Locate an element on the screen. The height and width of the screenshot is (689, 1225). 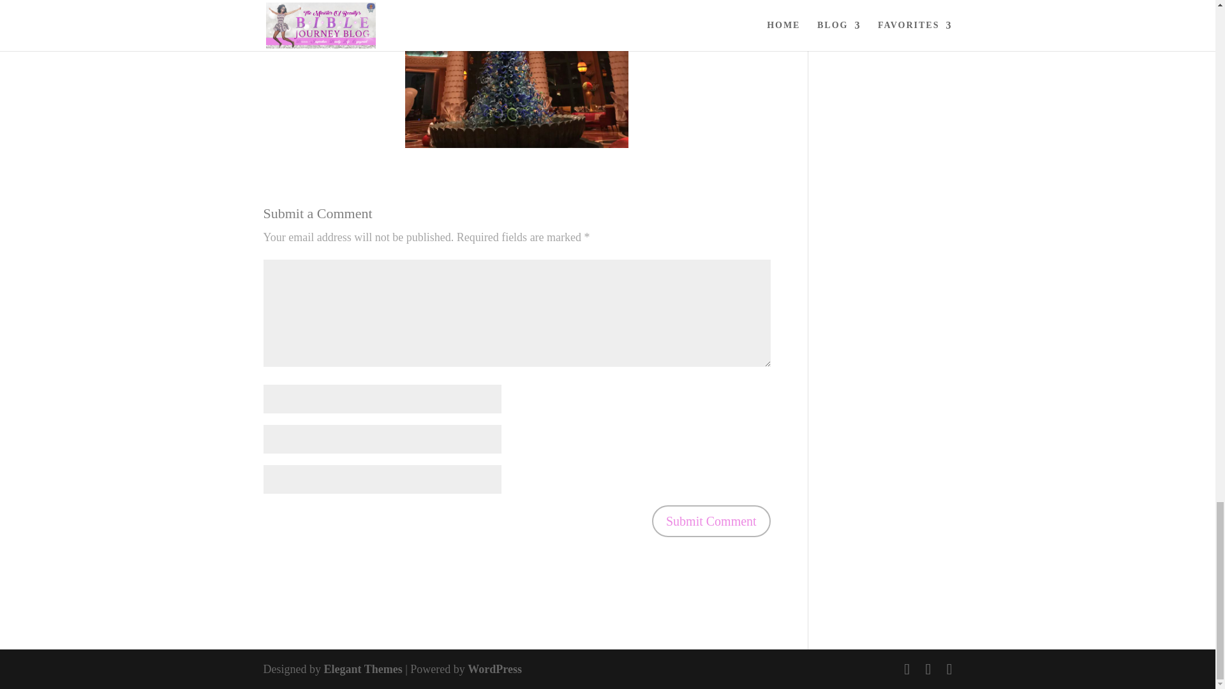
Premium WordPress Themes is located at coordinates (362, 669).